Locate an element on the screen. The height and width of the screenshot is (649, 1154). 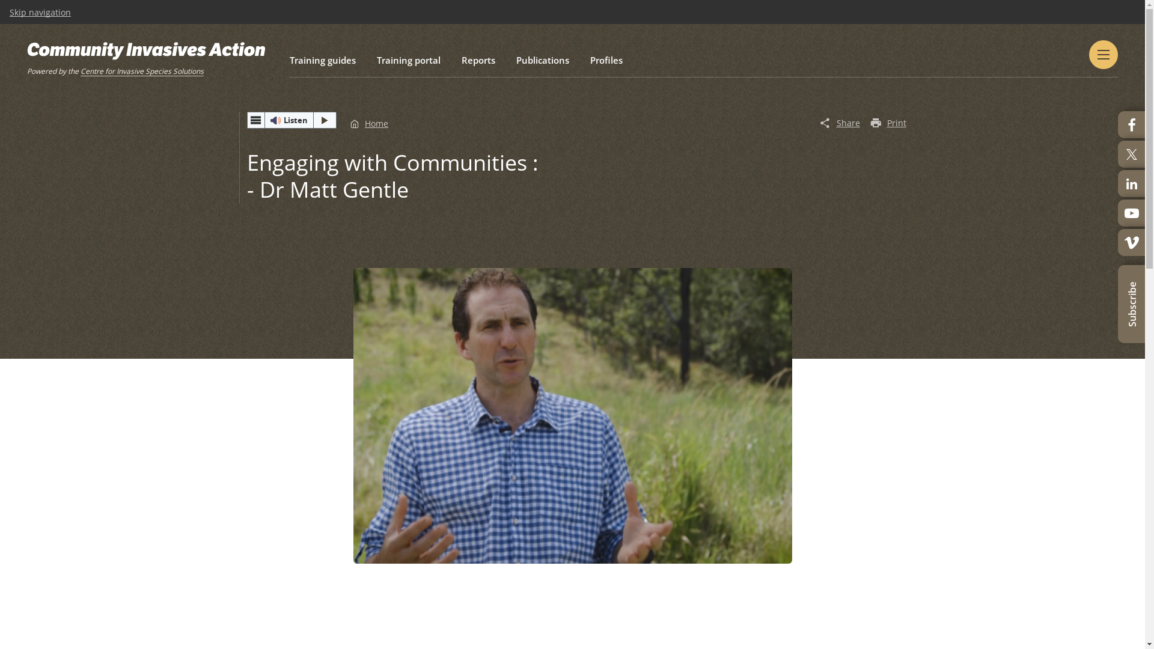
Home is located at coordinates (369, 124).